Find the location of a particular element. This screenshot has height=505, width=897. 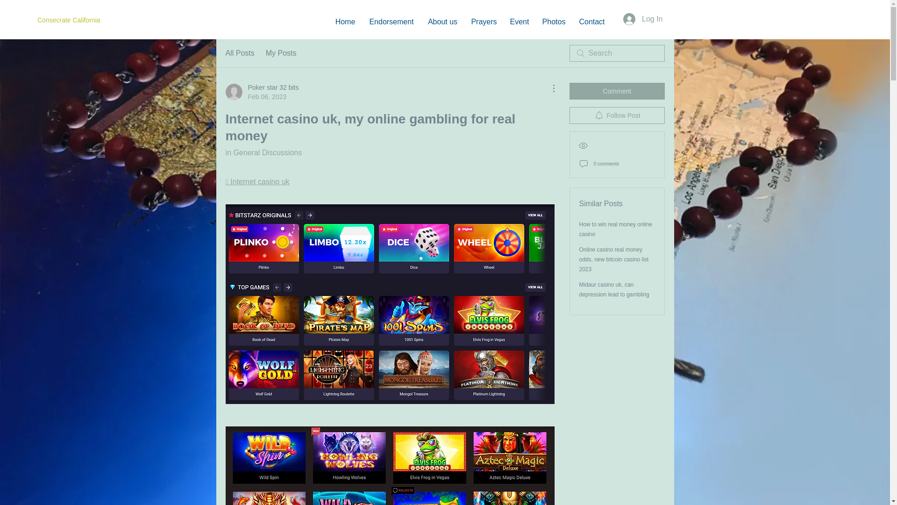

Endorsement is located at coordinates (614, 289).